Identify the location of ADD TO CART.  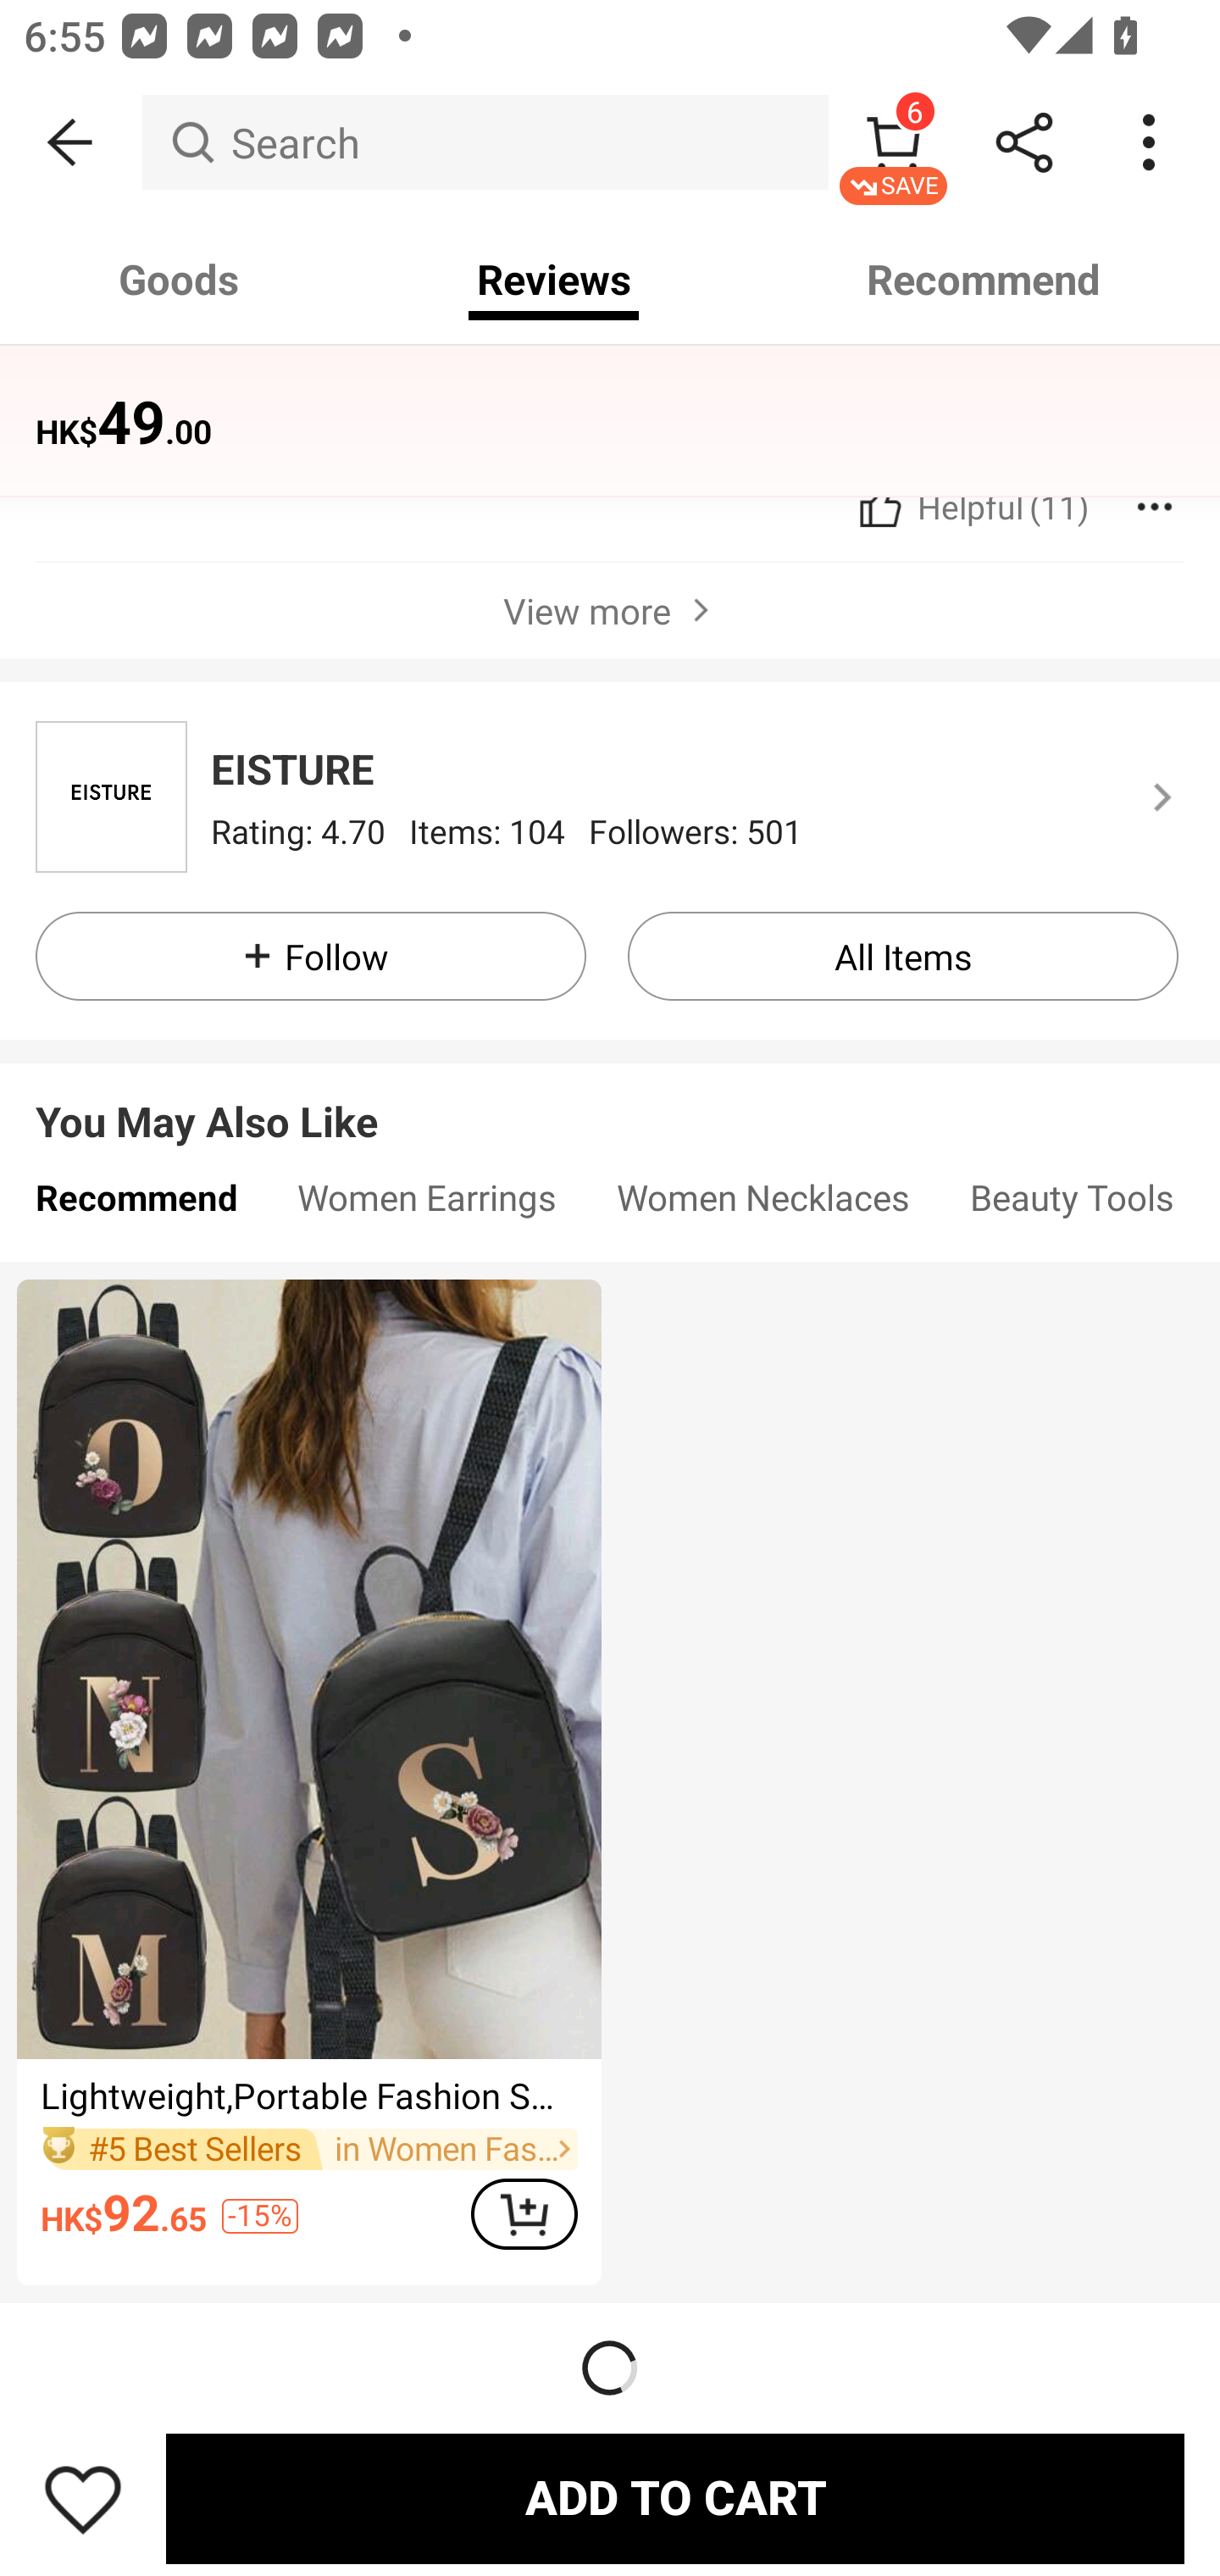
(674, 2498).